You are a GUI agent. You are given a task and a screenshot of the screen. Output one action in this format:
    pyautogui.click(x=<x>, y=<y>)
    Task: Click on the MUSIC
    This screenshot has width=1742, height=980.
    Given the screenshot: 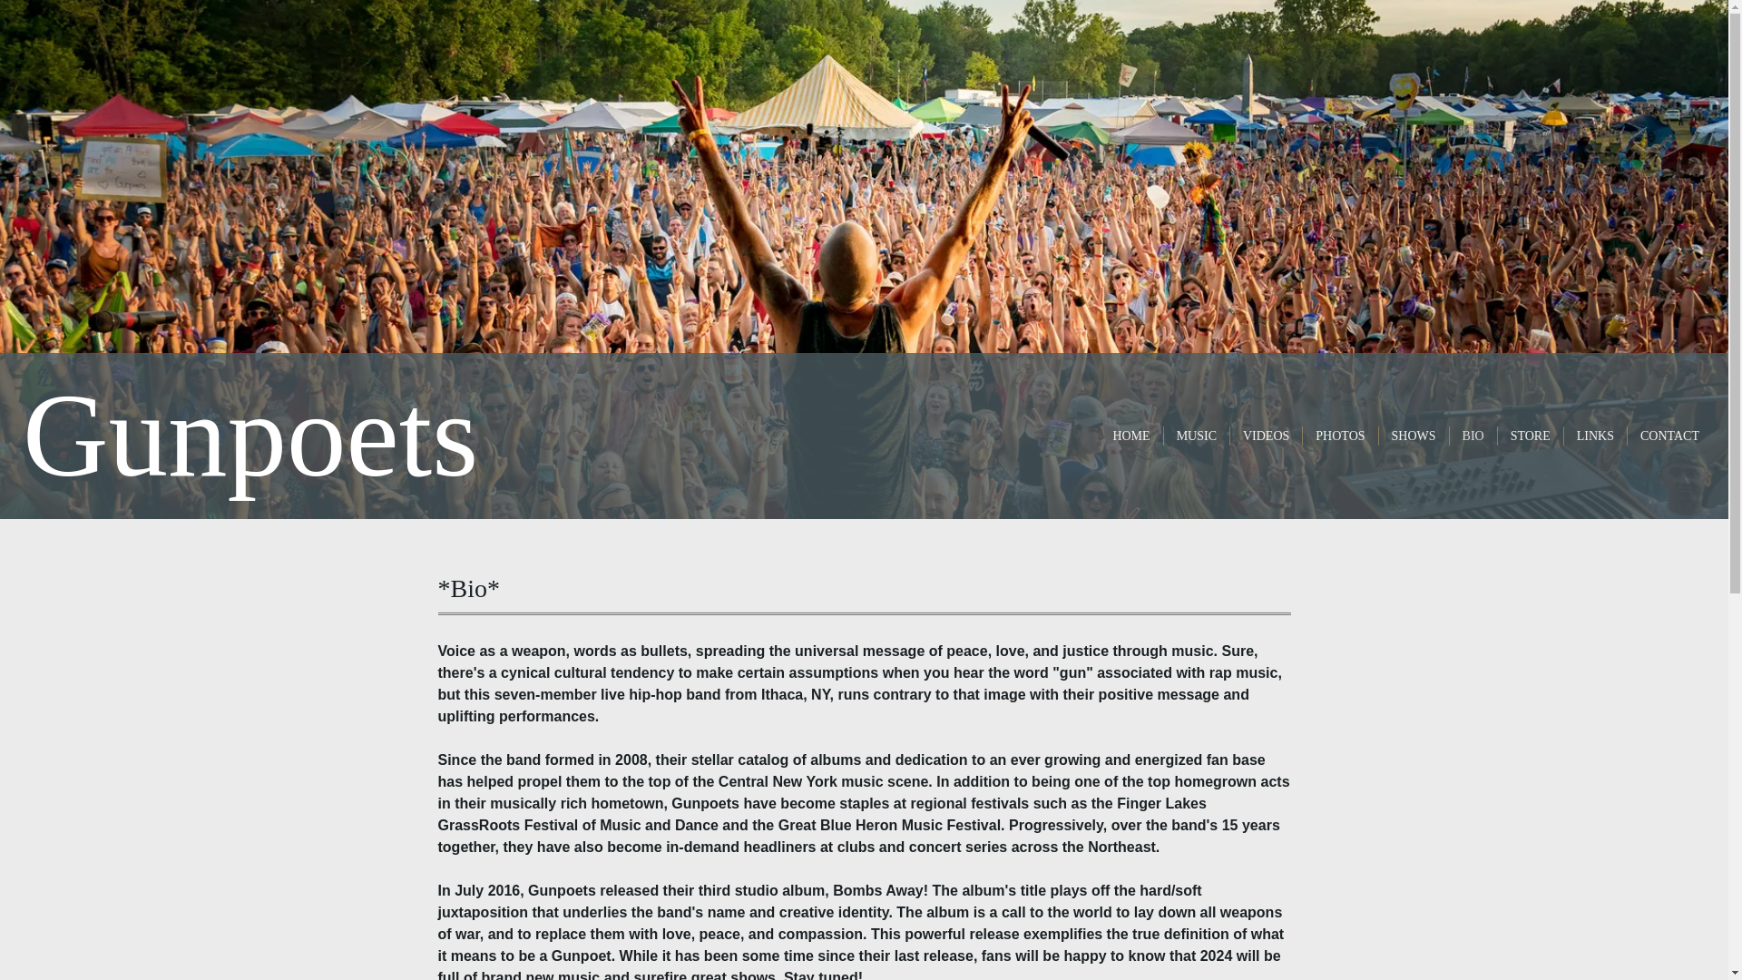 What is the action you would take?
    pyautogui.click(x=1196, y=436)
    